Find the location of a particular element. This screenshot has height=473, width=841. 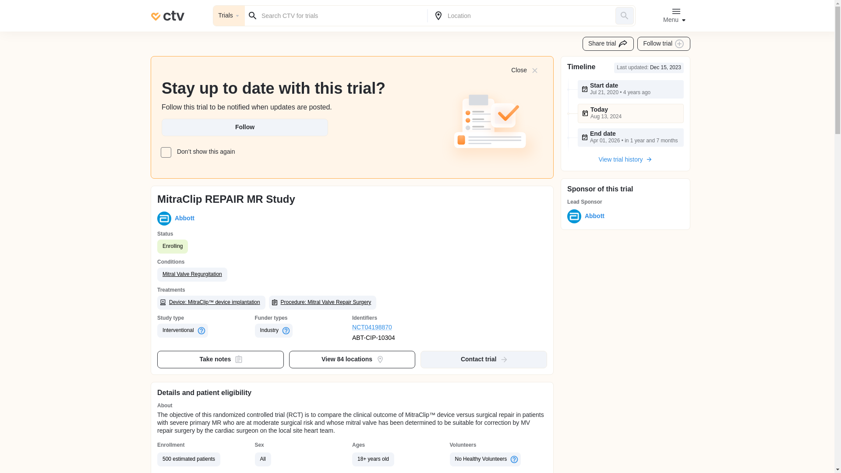

Follow is located at coordinates (244, 127).